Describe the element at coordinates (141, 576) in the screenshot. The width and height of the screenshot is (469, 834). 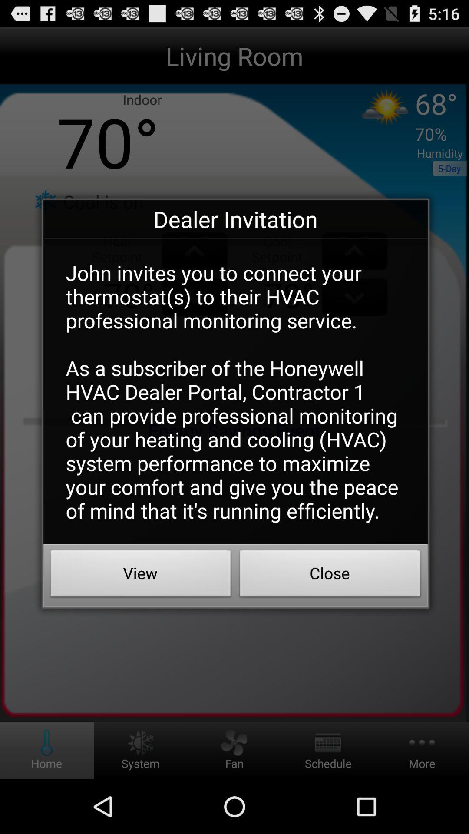
I see `turn off item at the bottom left corner` at that location.